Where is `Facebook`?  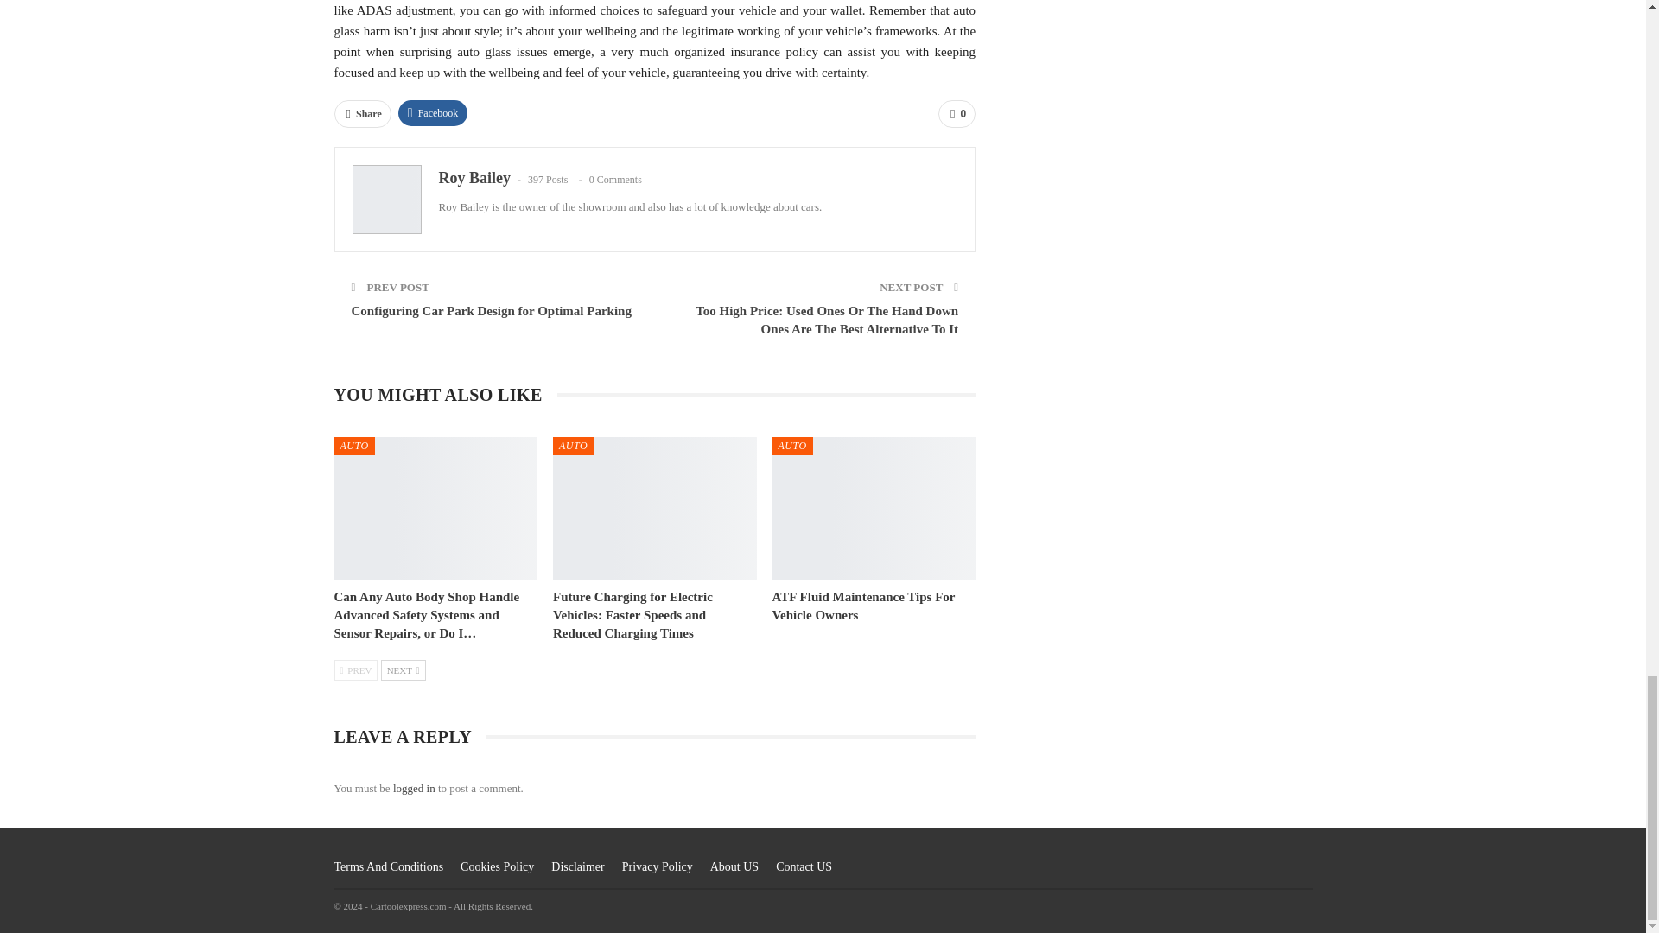
Facebook is located at coordinates (432, 112).